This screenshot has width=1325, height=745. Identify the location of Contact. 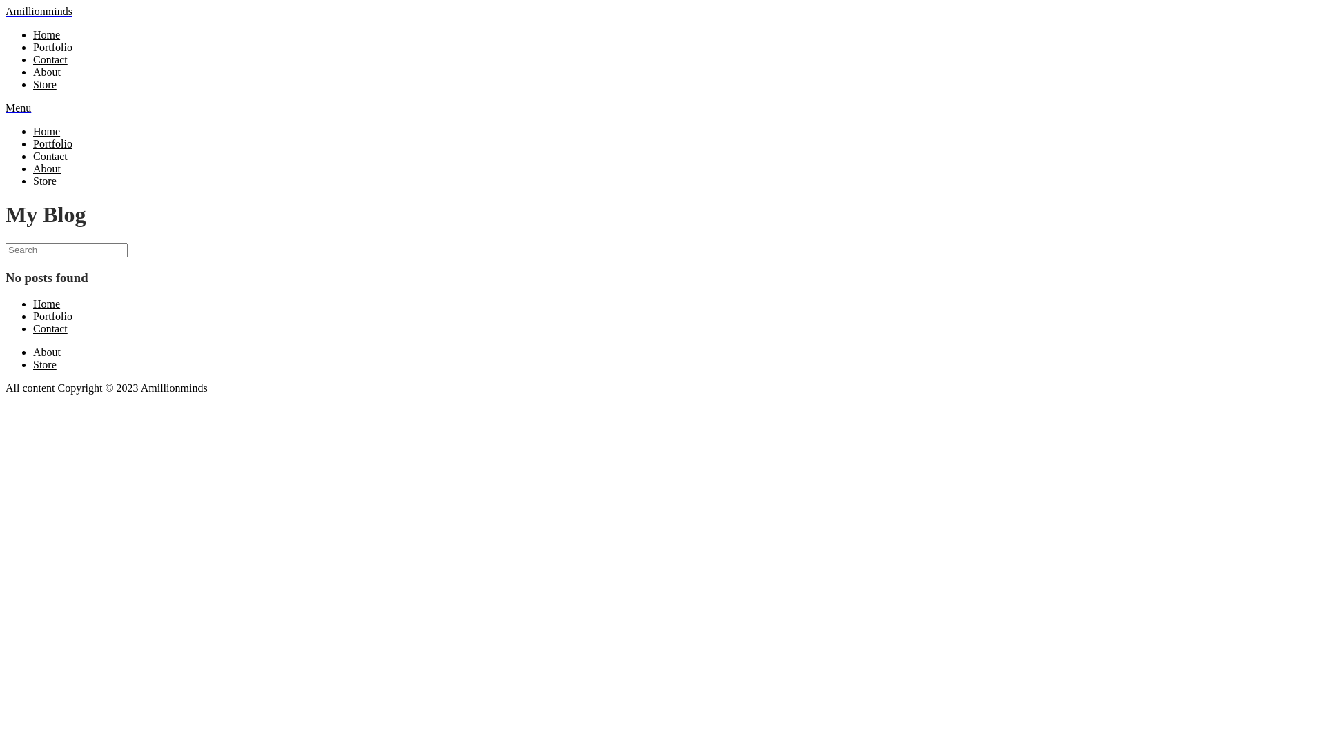
(50, 328).